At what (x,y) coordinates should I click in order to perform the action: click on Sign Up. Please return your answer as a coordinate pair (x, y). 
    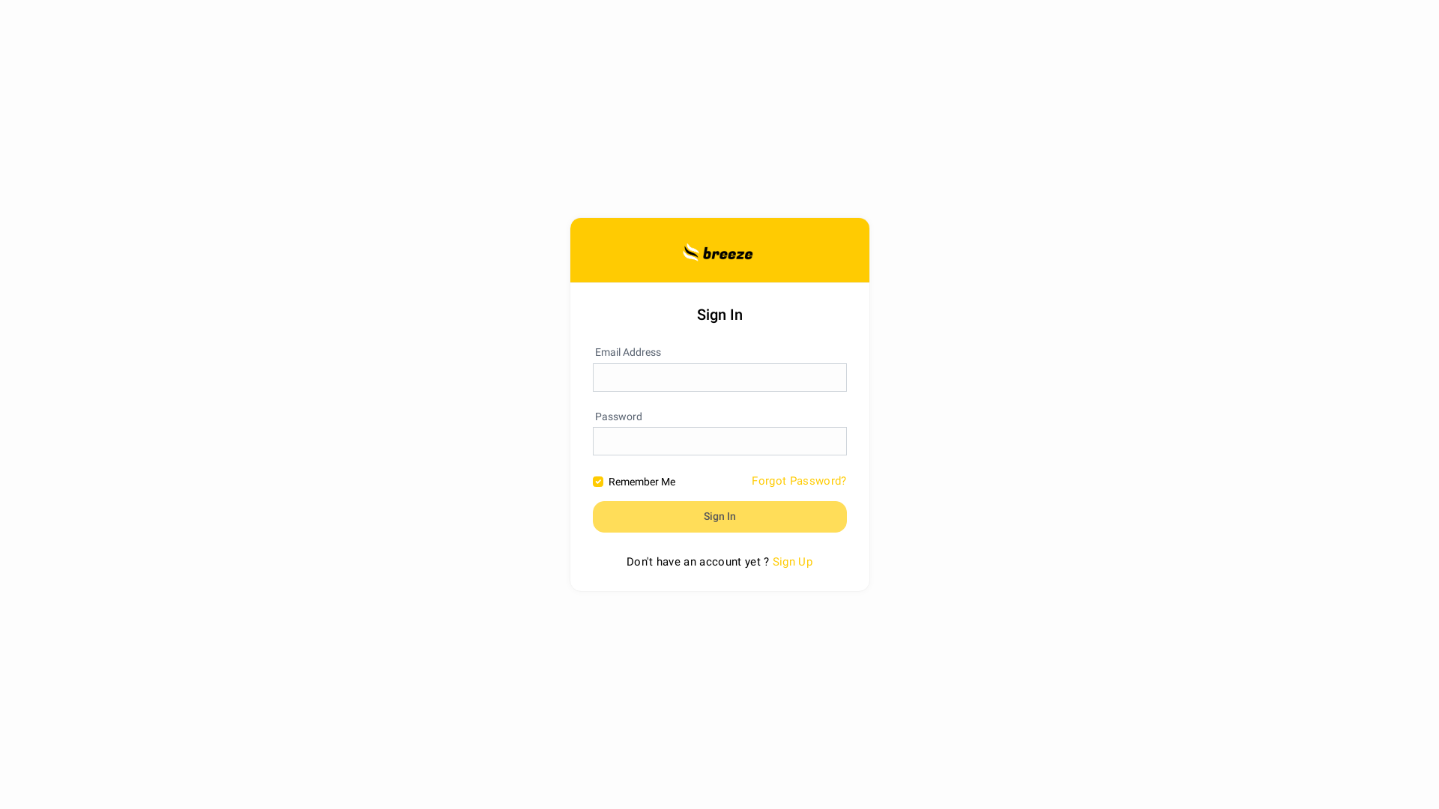
    Looking at the image, I should click on (793, 562).